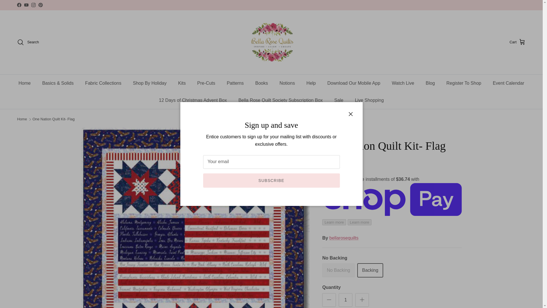 Image resolution: width=547 pixels, height=308 pixels. I want to click on 1, so click(345, 300).